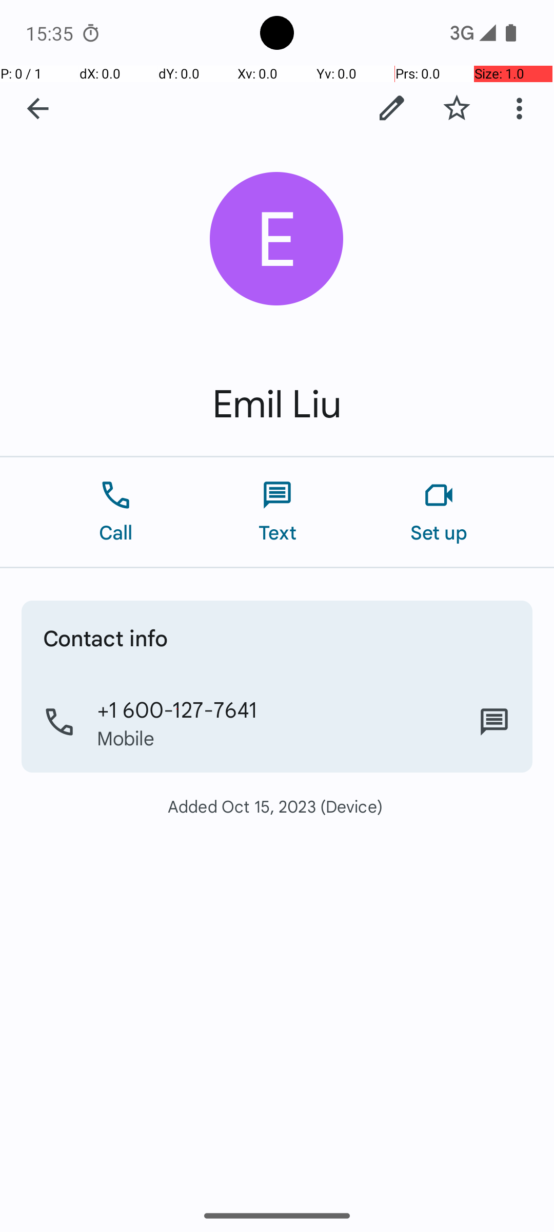  Describe the element at coordinates (277, 806) in the screenshot. I see `Added Oct 15, 2023 (Device) ` at that location.